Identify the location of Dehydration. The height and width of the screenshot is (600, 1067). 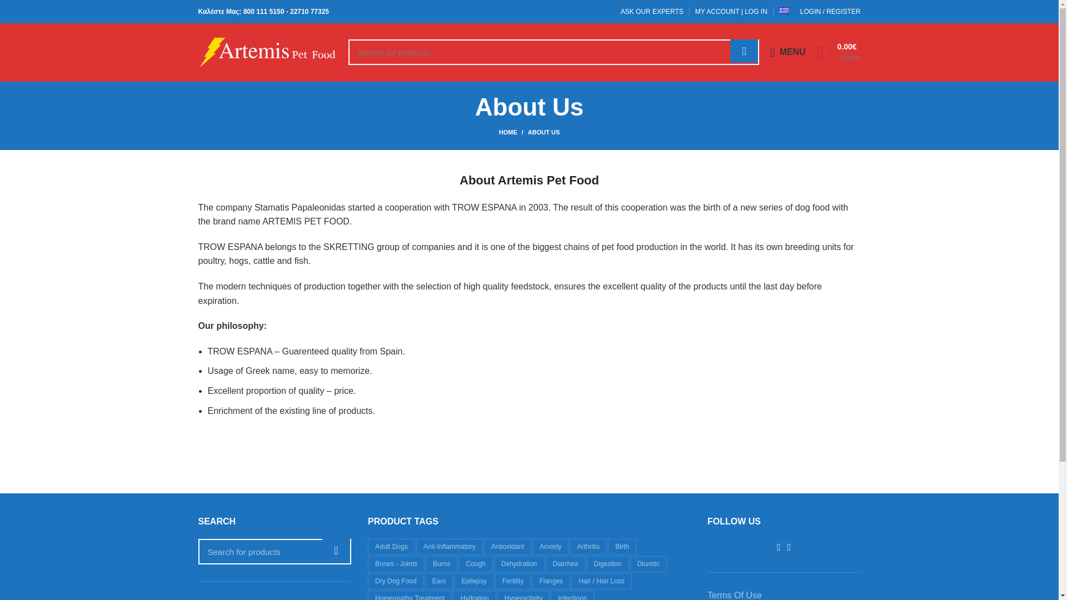
(519, 564).